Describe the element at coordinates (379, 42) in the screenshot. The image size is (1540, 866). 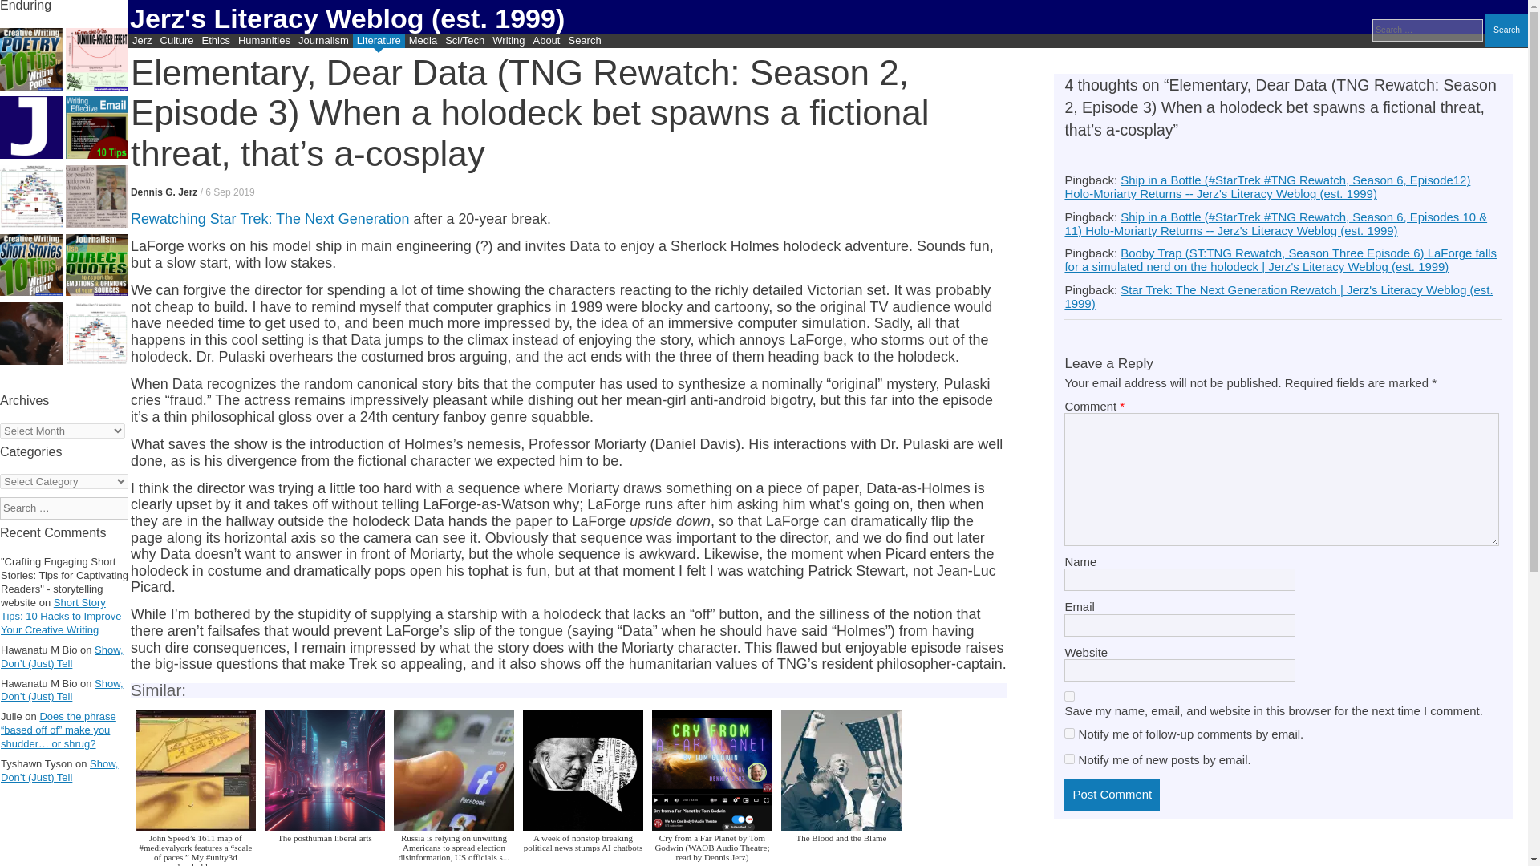
I see `Literature` at that location.